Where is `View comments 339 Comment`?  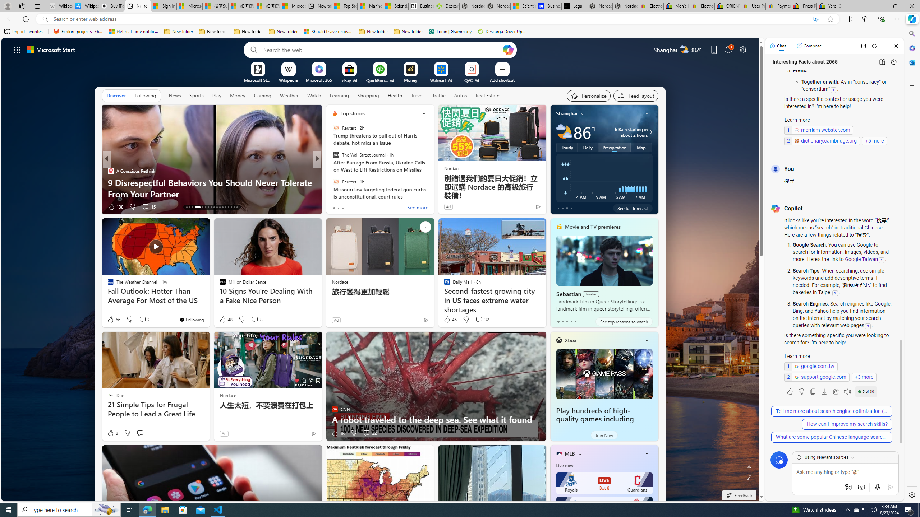 View comments 339 Comment is located at coordinates (367, 206).